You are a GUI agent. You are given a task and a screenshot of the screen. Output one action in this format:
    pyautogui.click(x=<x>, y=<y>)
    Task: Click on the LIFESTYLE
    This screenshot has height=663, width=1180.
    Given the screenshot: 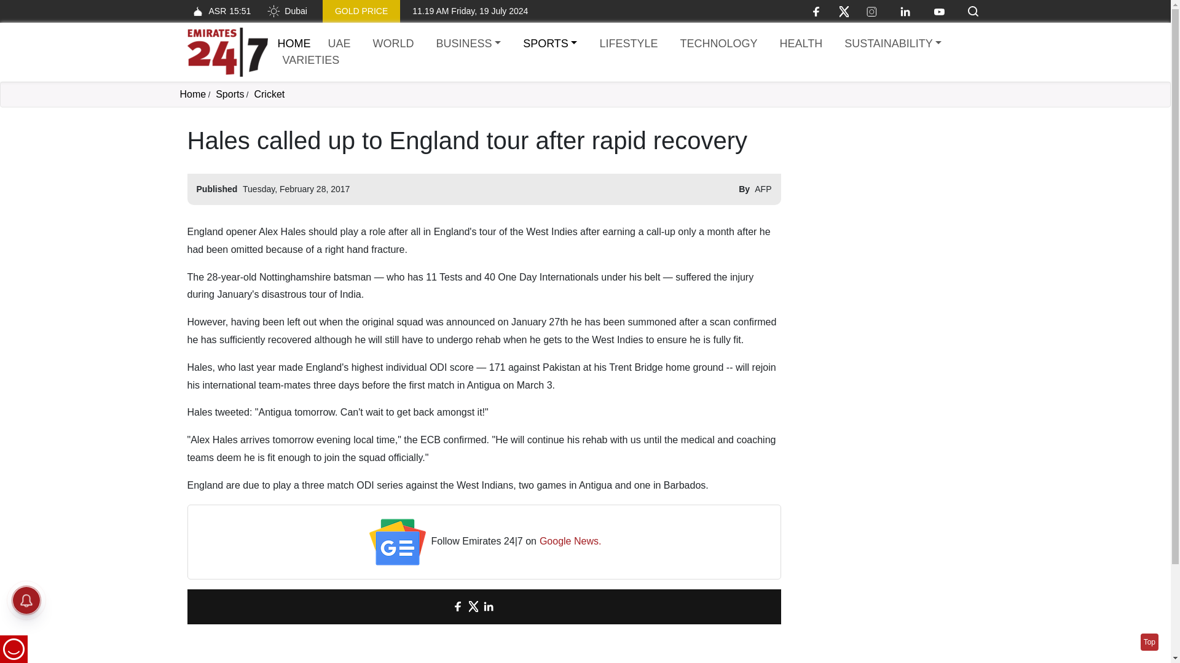 What is the action you would take?
    pyautogui.click(x=628, y=44)
    